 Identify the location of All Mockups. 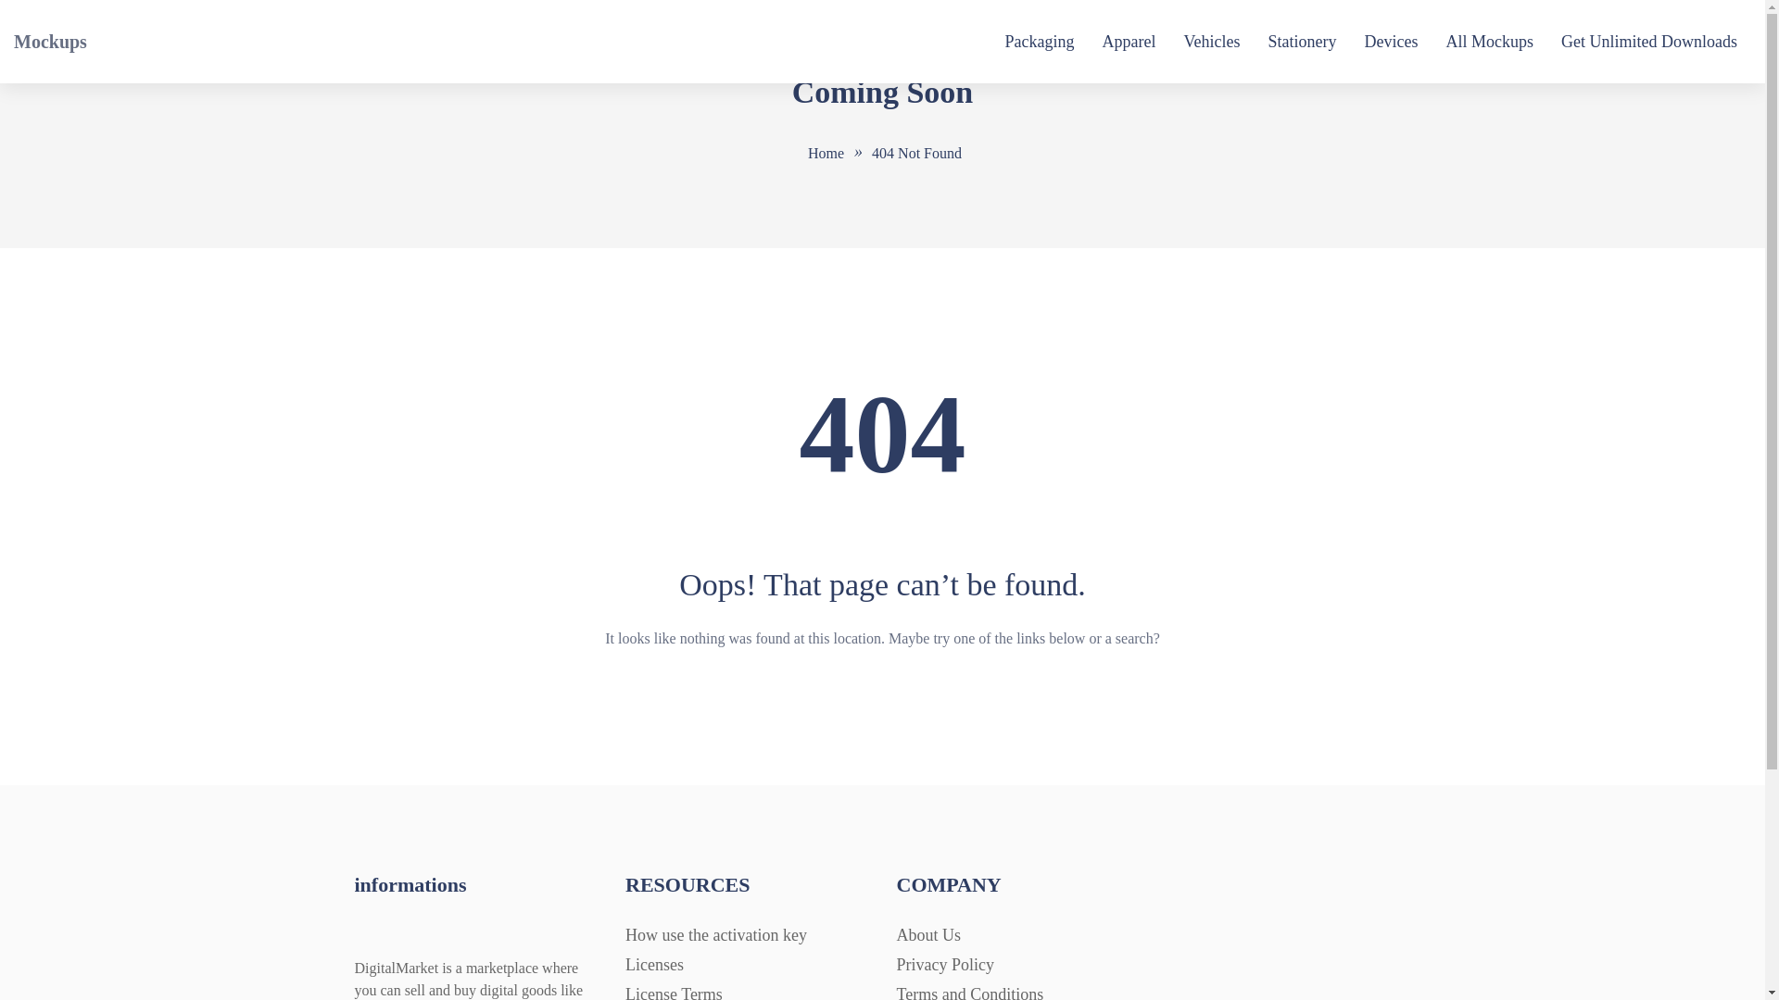
(1489, 42).